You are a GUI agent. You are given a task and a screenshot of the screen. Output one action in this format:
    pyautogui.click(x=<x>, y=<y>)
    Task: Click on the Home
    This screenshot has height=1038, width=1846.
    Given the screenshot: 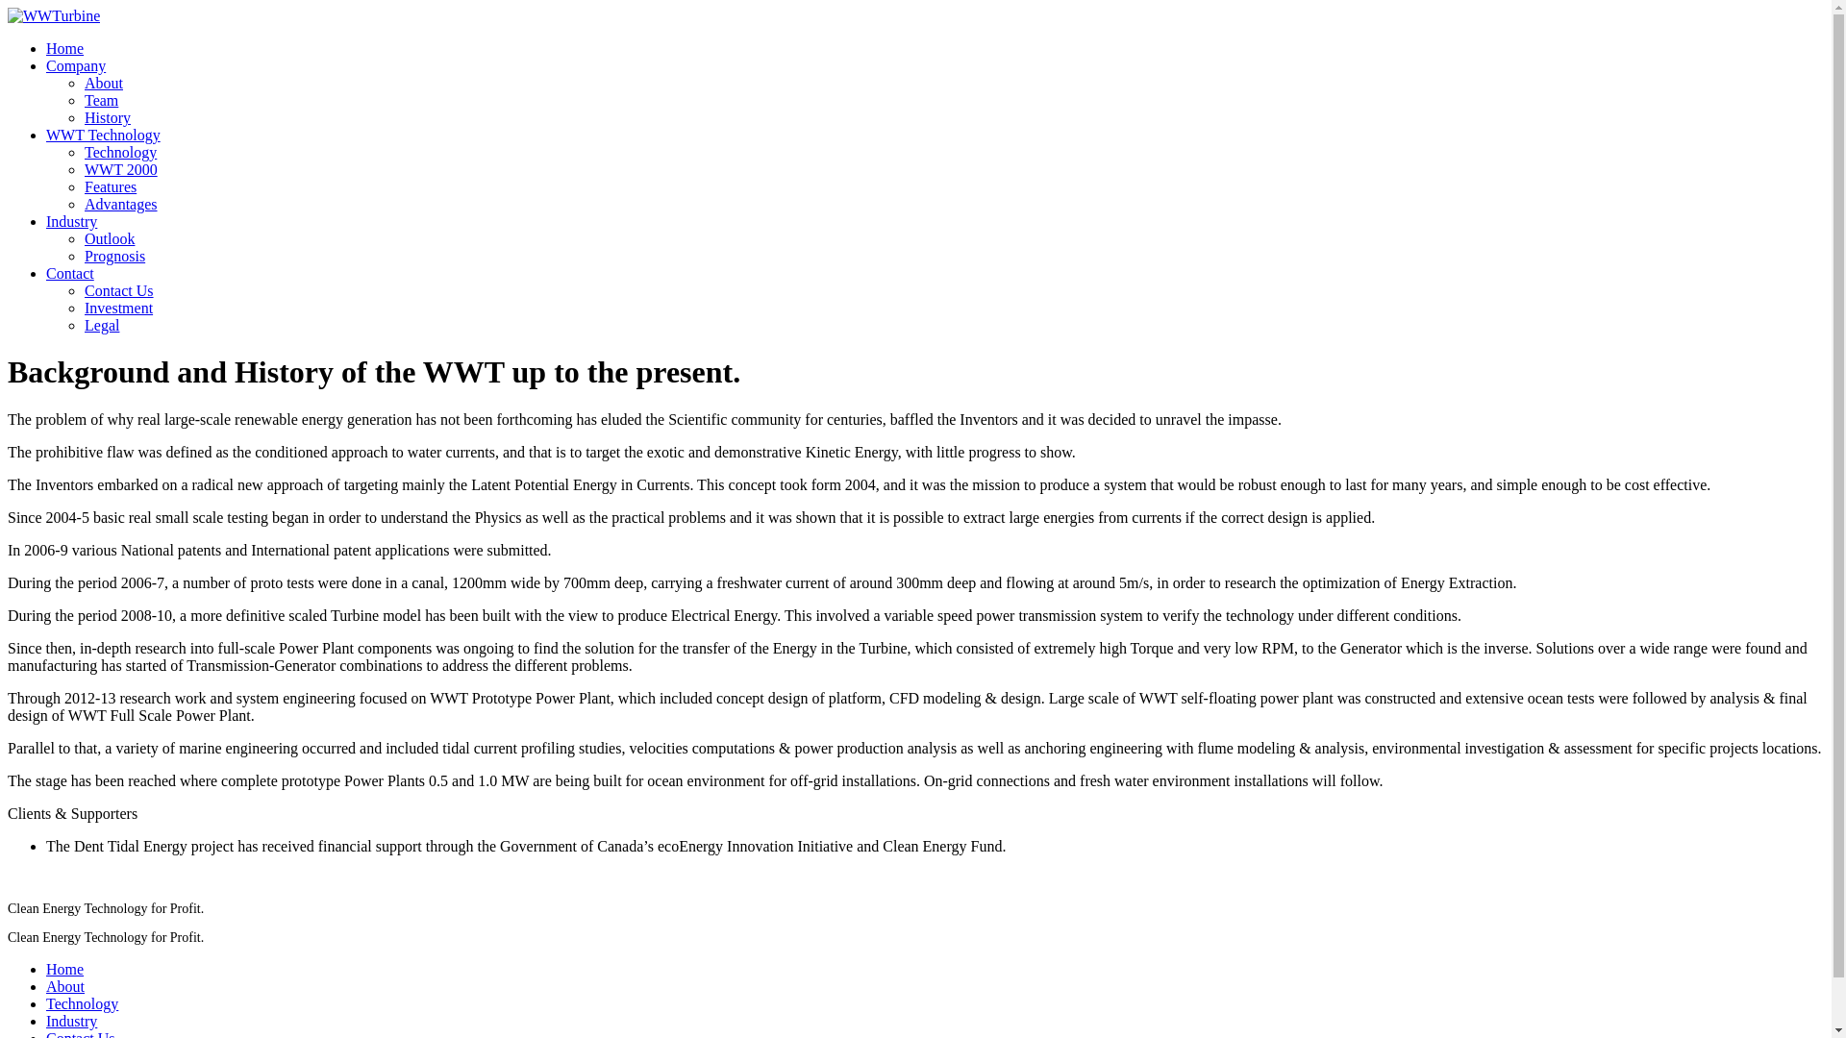 What is the action you would take?
    pyautogui.click(x=64, y=48)
    